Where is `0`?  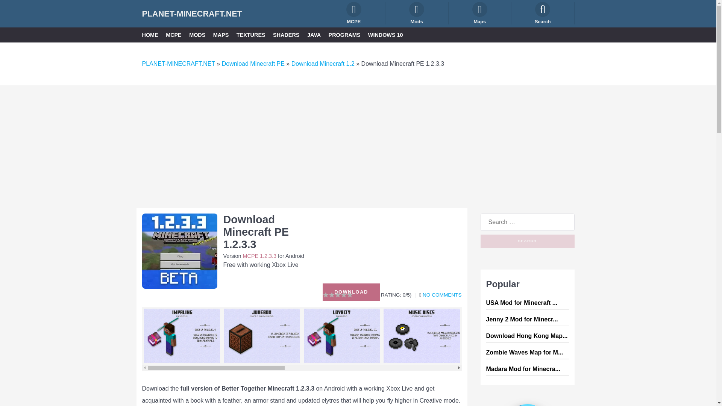 0 is located at coordinates (441, 295).